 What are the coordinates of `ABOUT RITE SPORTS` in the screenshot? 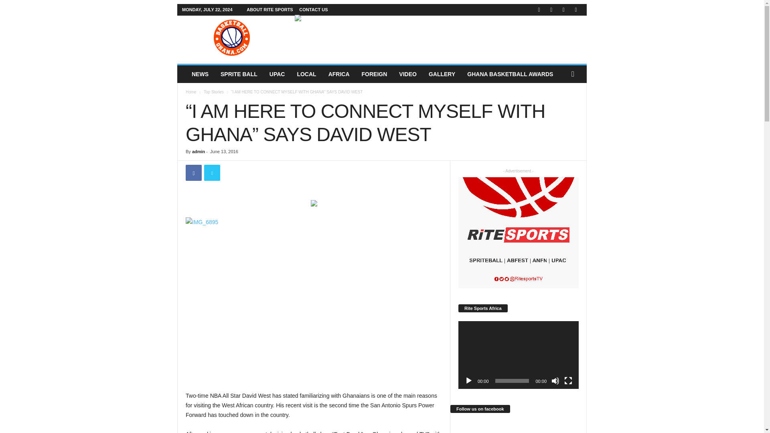 It's located at (269, 10).